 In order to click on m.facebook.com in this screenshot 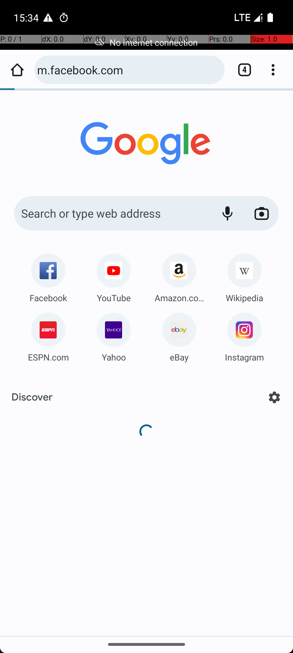, I will do `click(128, 70)`.